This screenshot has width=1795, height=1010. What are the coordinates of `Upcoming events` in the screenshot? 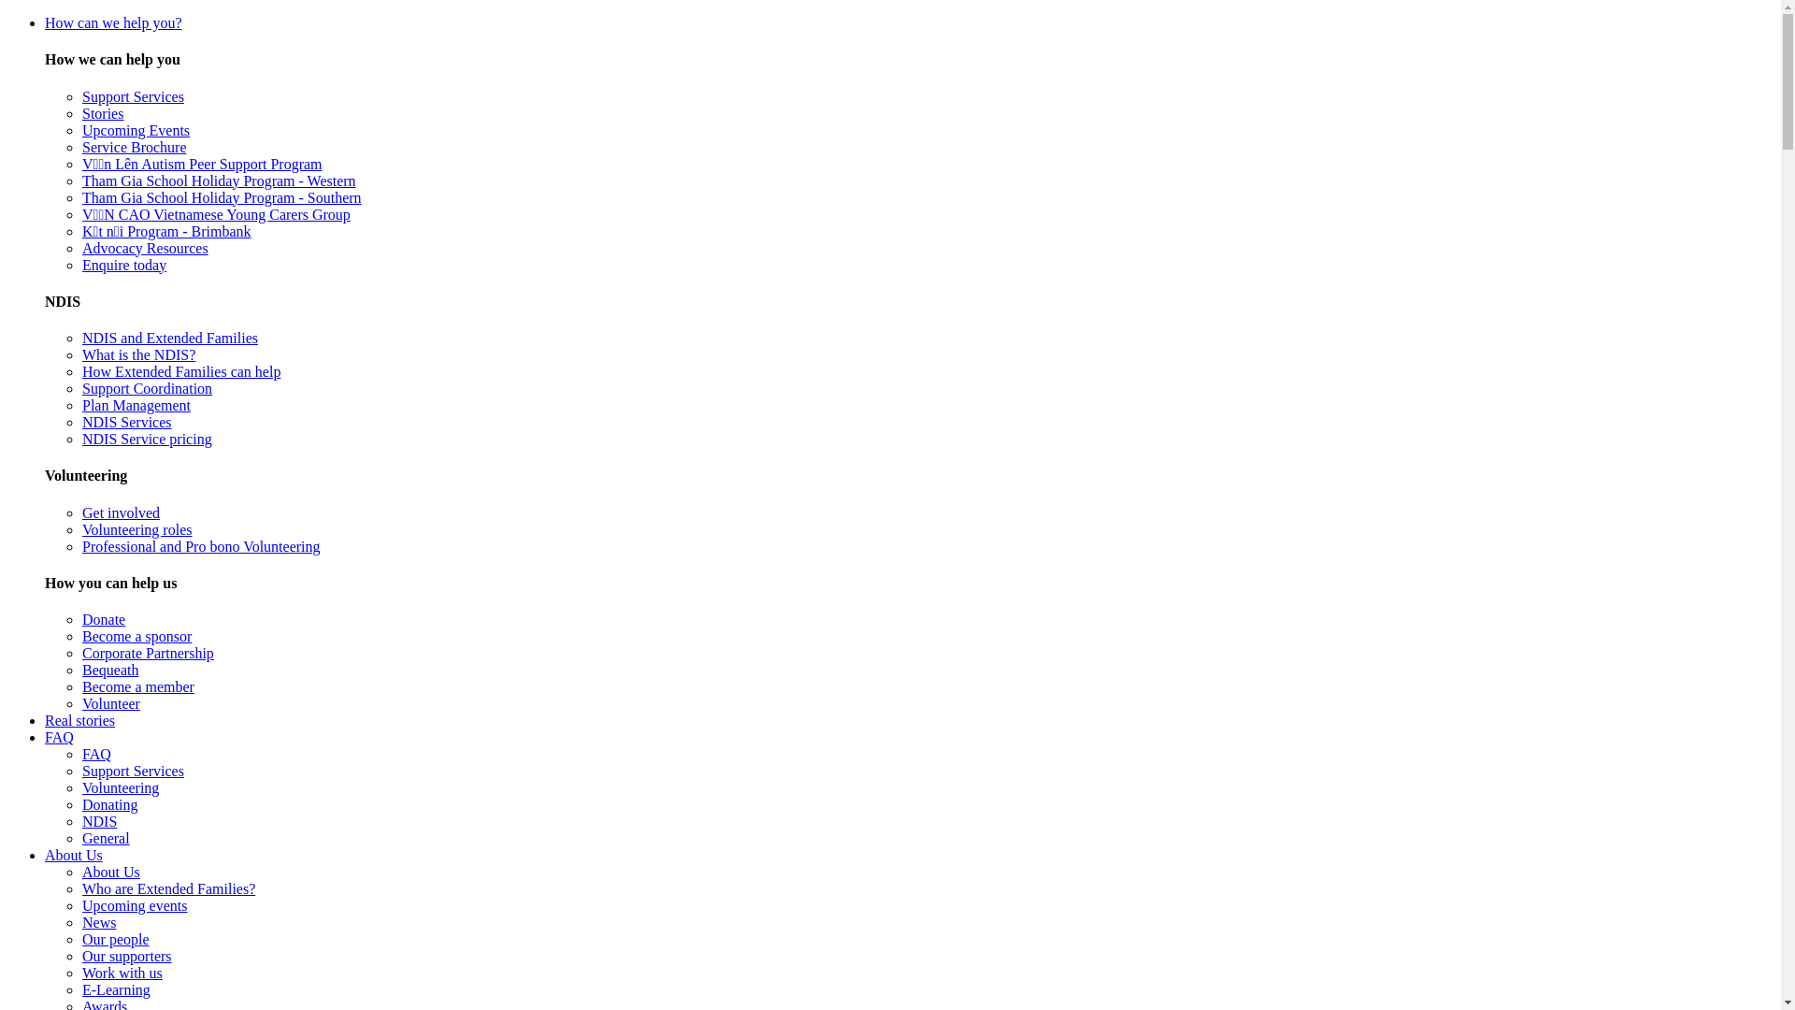 It's located at (135, 905).